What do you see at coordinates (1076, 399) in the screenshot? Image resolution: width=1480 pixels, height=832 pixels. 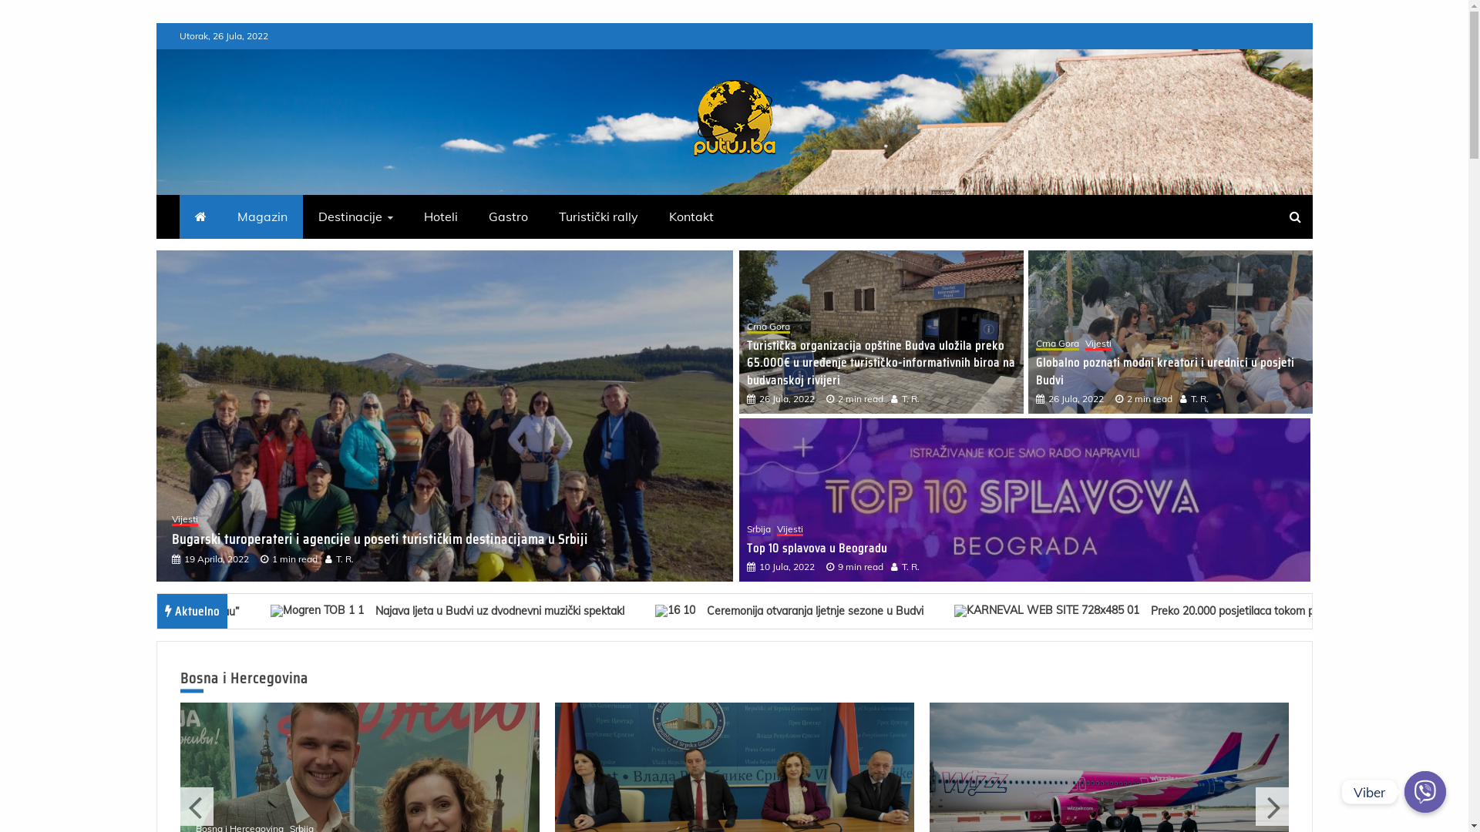 I see `26 Jula, 2022` at bounding box center [1076, 399].